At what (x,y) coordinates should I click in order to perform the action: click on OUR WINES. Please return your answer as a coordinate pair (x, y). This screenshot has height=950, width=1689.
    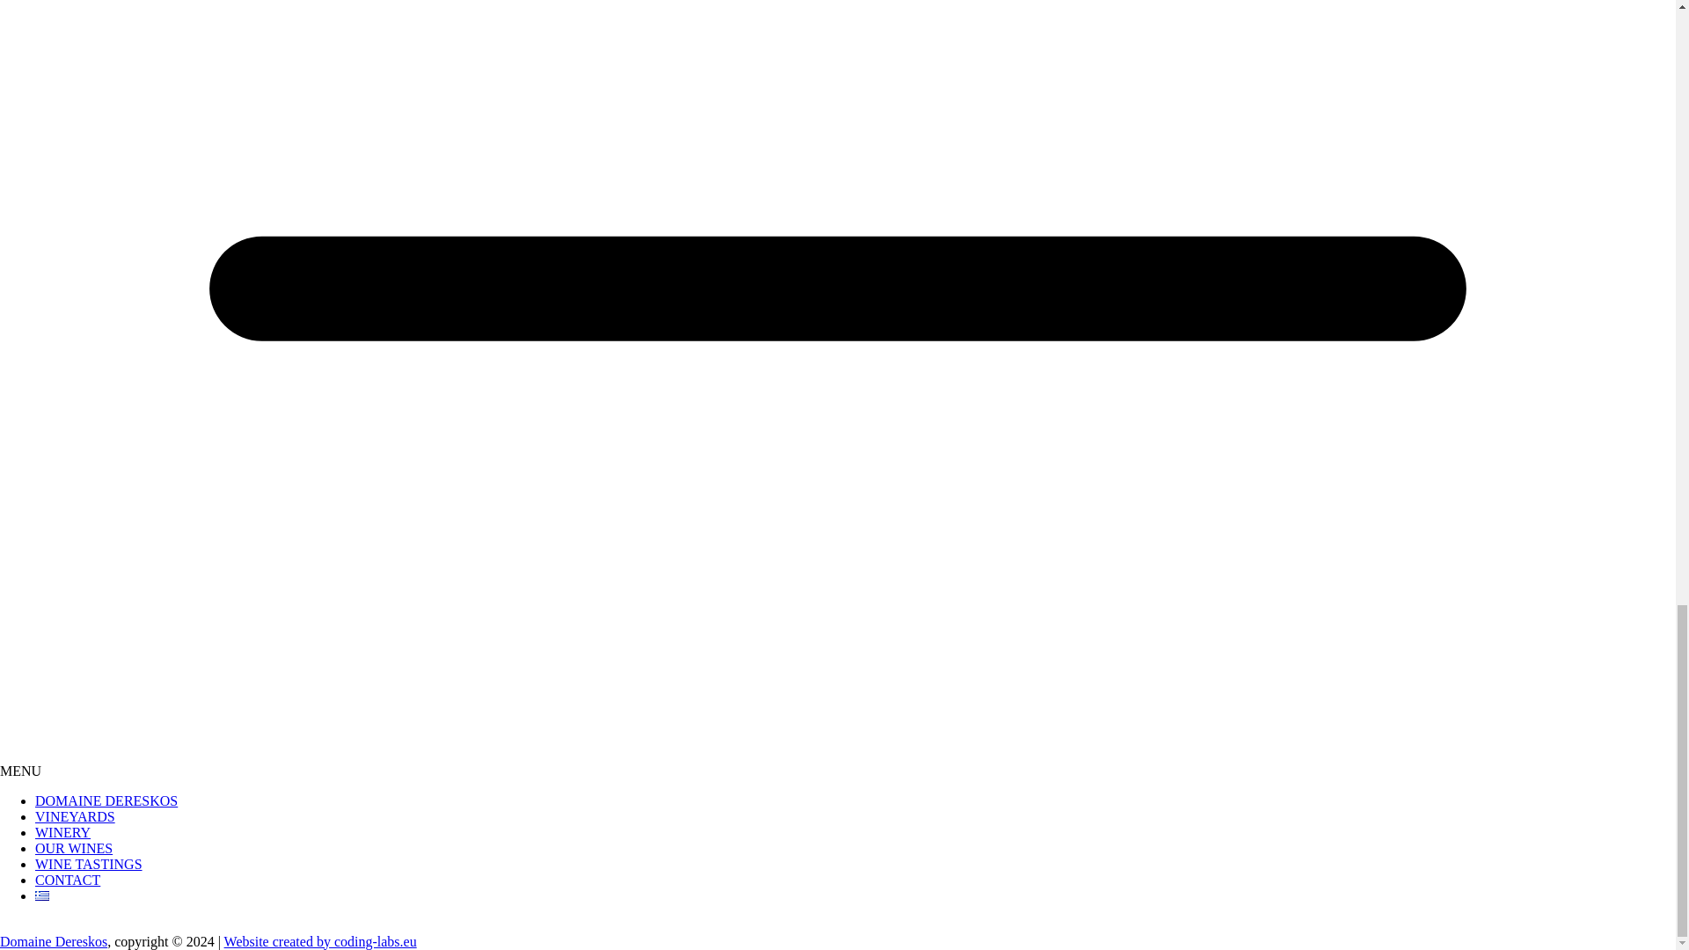
    Looking at the image, I should click on (74, 848).